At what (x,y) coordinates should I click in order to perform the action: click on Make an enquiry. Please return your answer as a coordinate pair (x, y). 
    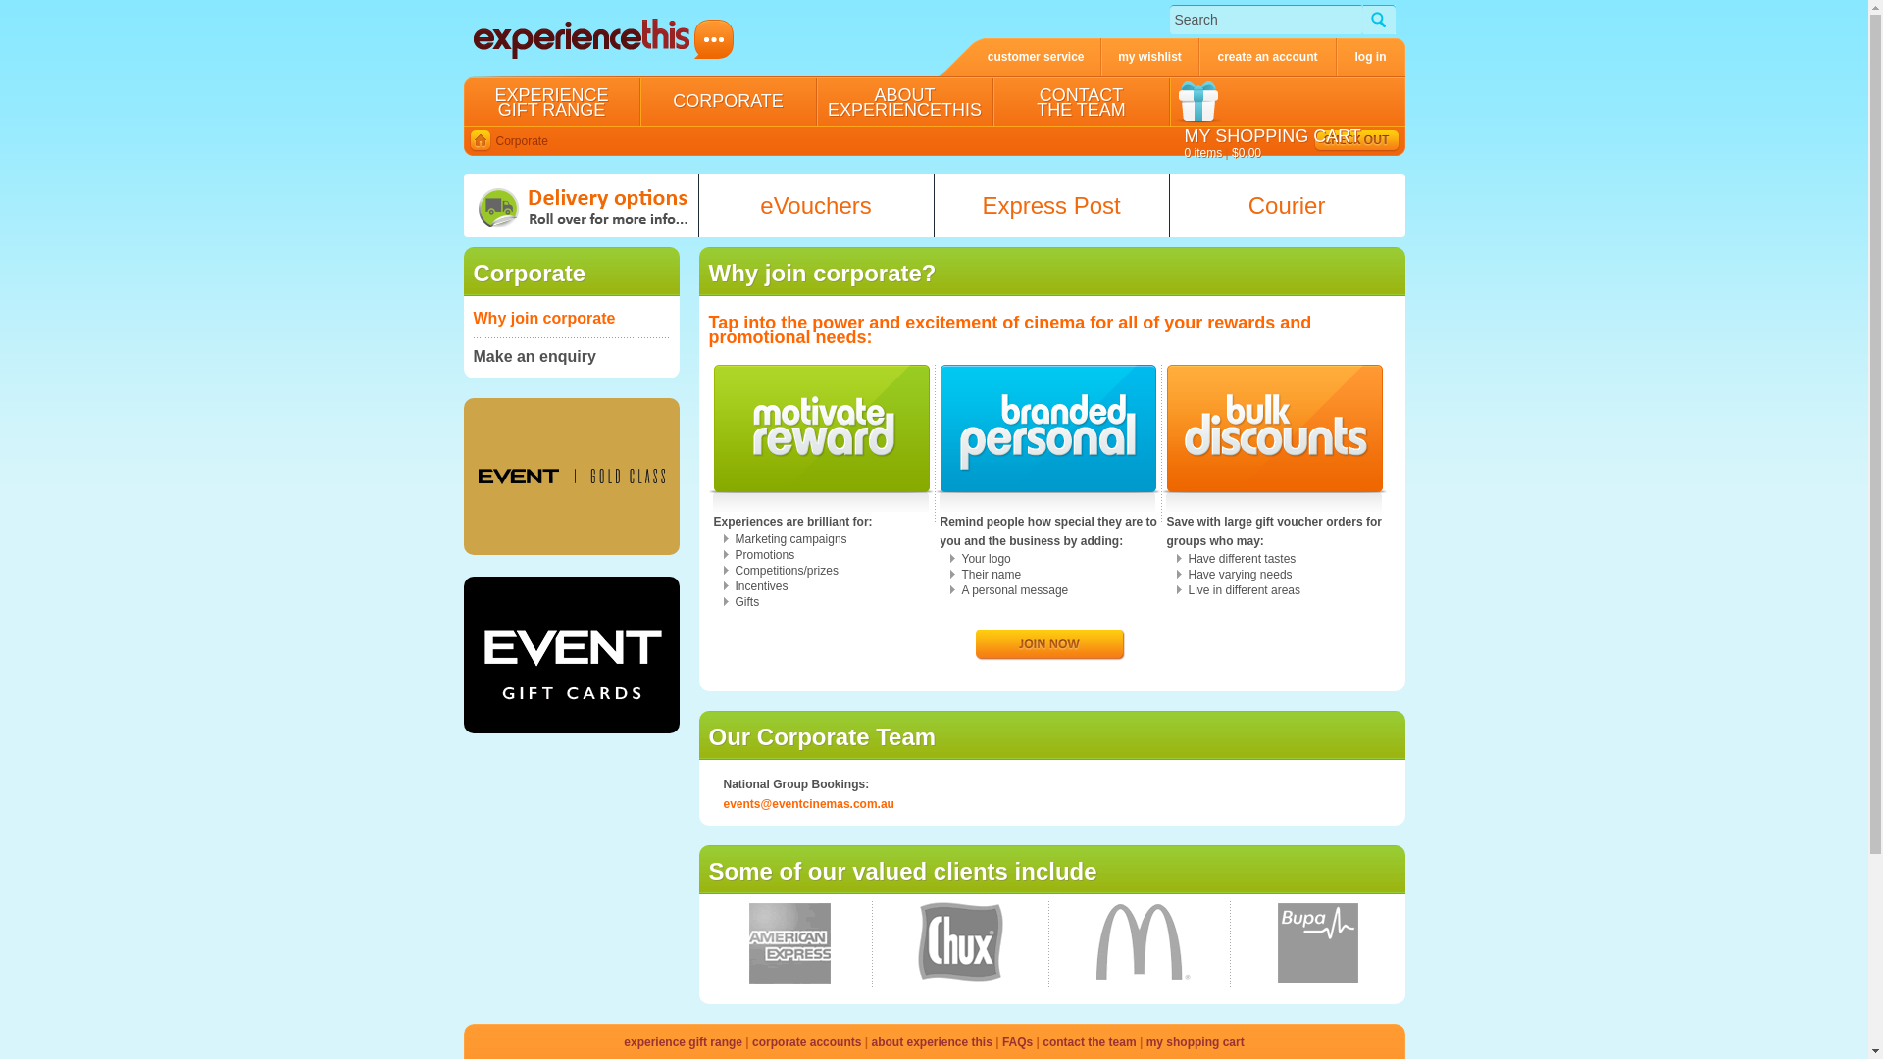
    Looking at the image, I should click on (571, 357).